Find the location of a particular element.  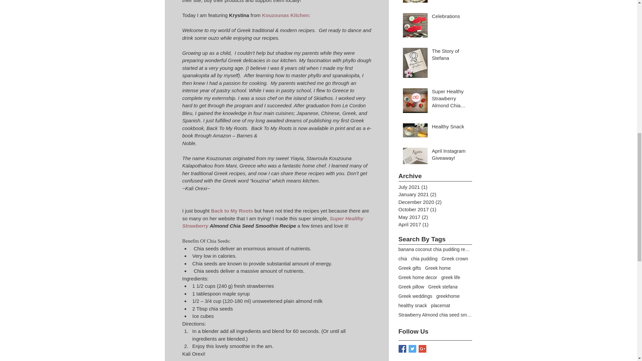

Healthy Snack is located at coordinates (450, 128).